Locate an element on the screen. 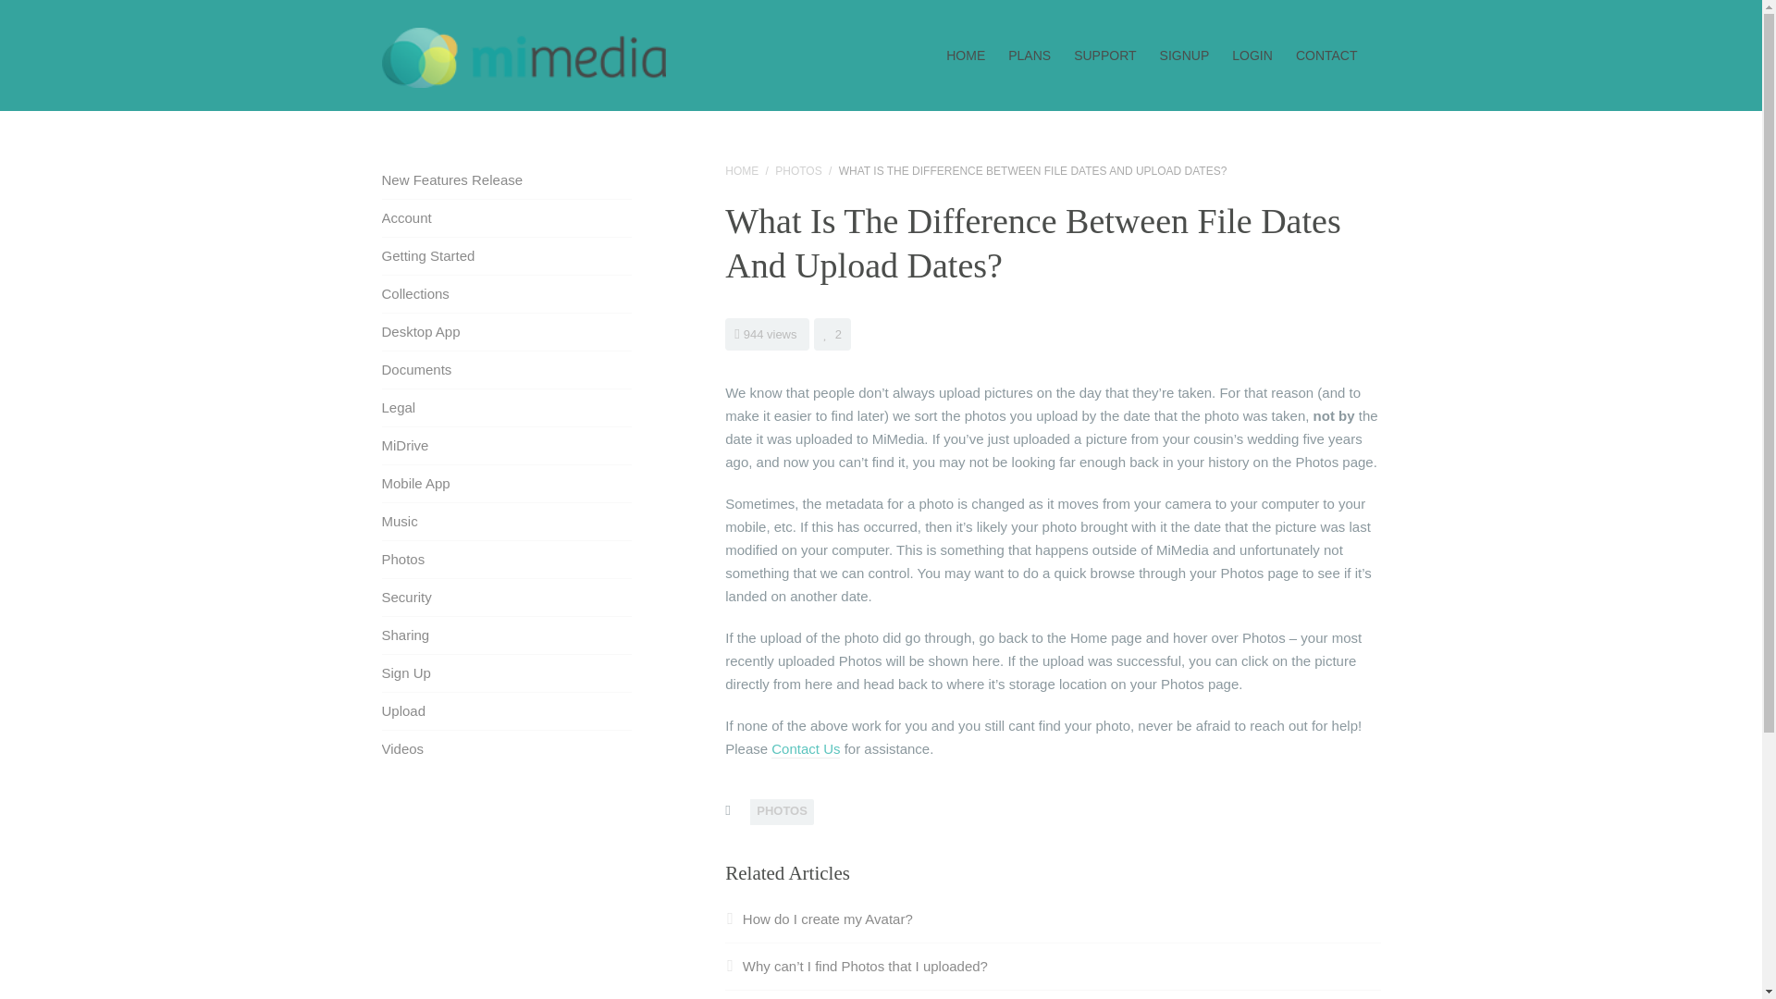  Photos is located at coordinates (402, 559).